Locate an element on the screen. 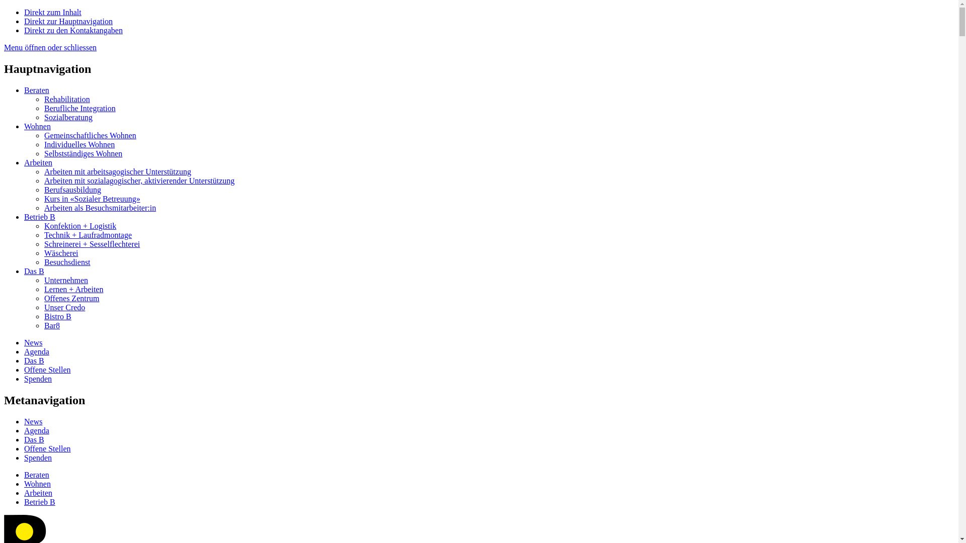 The width and height of the screenshot is (966, 543). Arbeiten is located at coordinates (38, 163).